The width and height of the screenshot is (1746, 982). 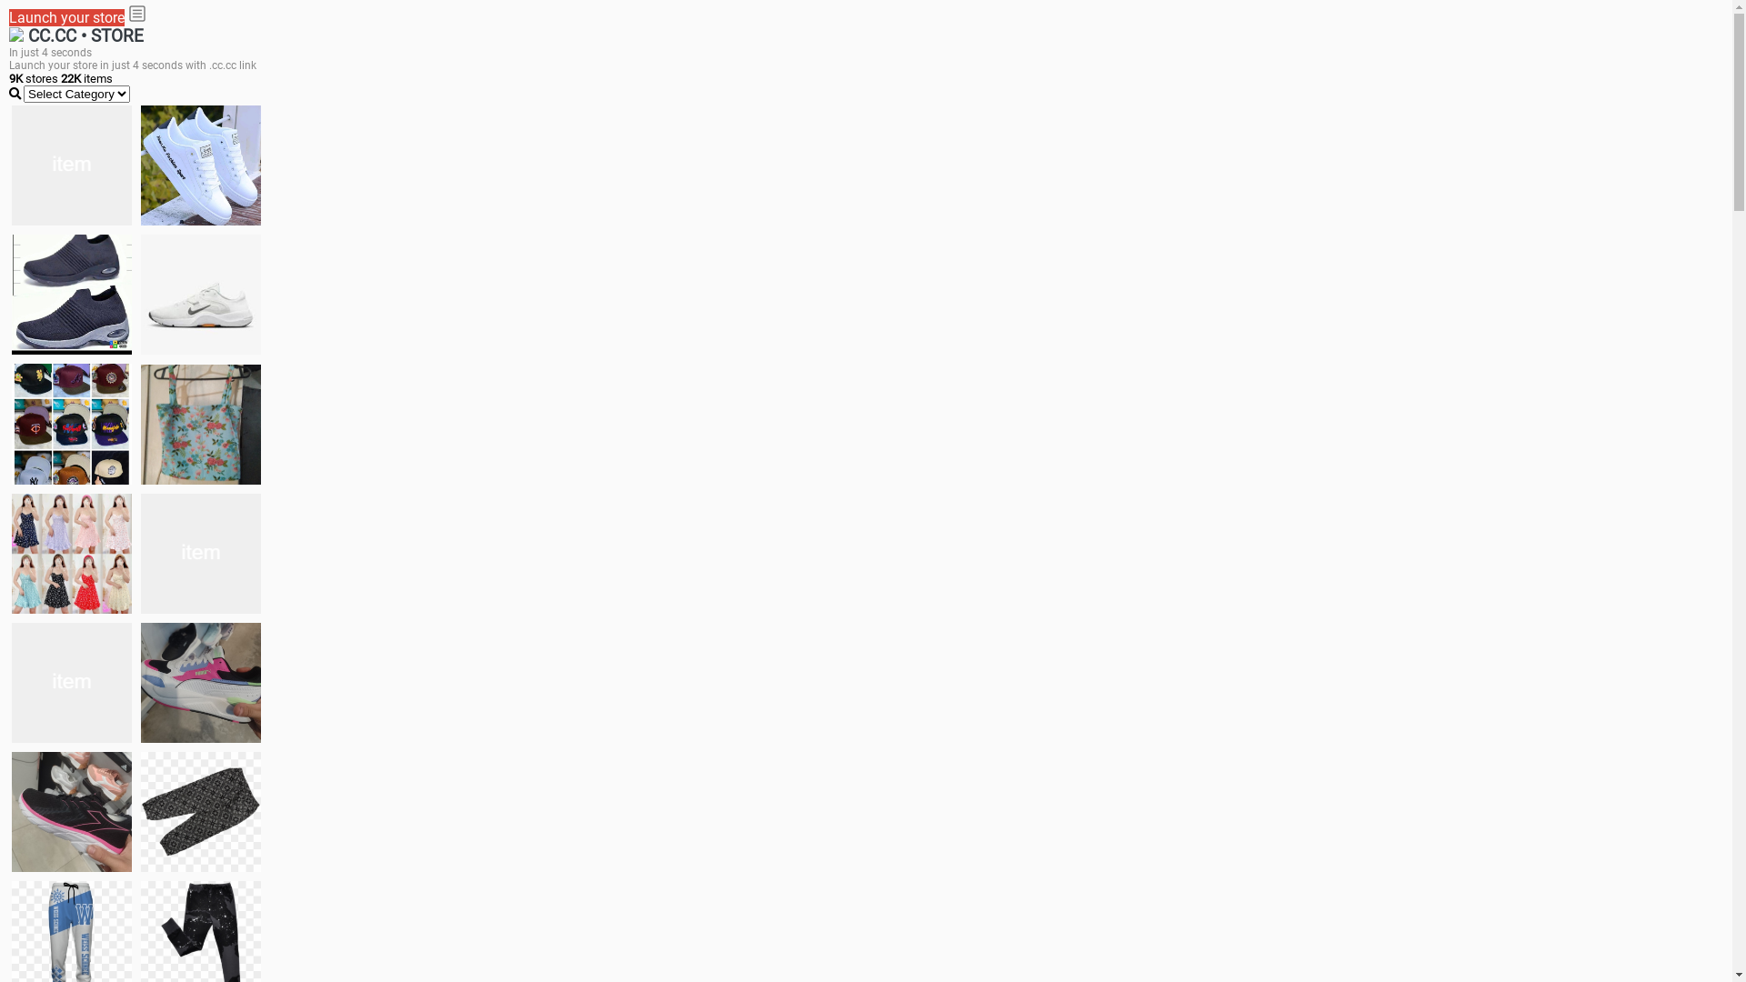 What do you see at coordinates (201, 811) in the screenshot?
I see `Short pant` at bounding box center [201, 811].